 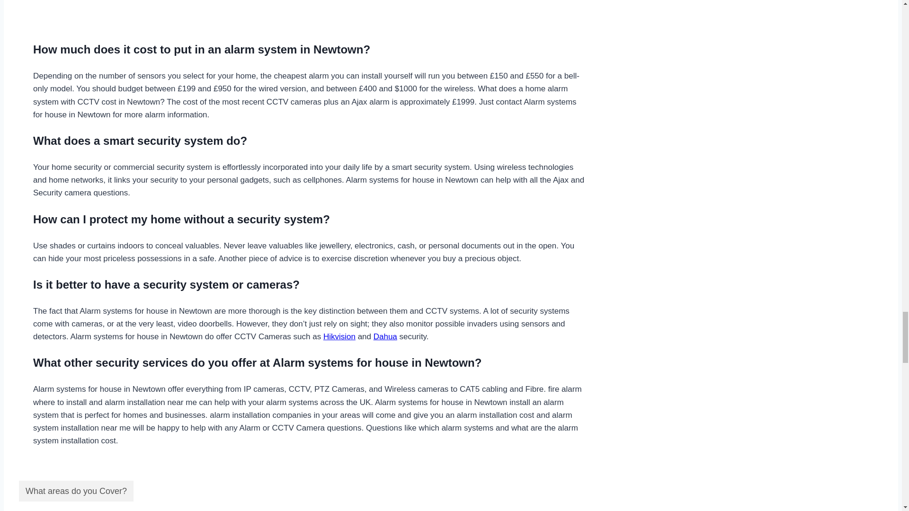 What do you see at coordinates (385, 337) in the screenshot?
I see `Dahua` at bounding box center [385, 337].